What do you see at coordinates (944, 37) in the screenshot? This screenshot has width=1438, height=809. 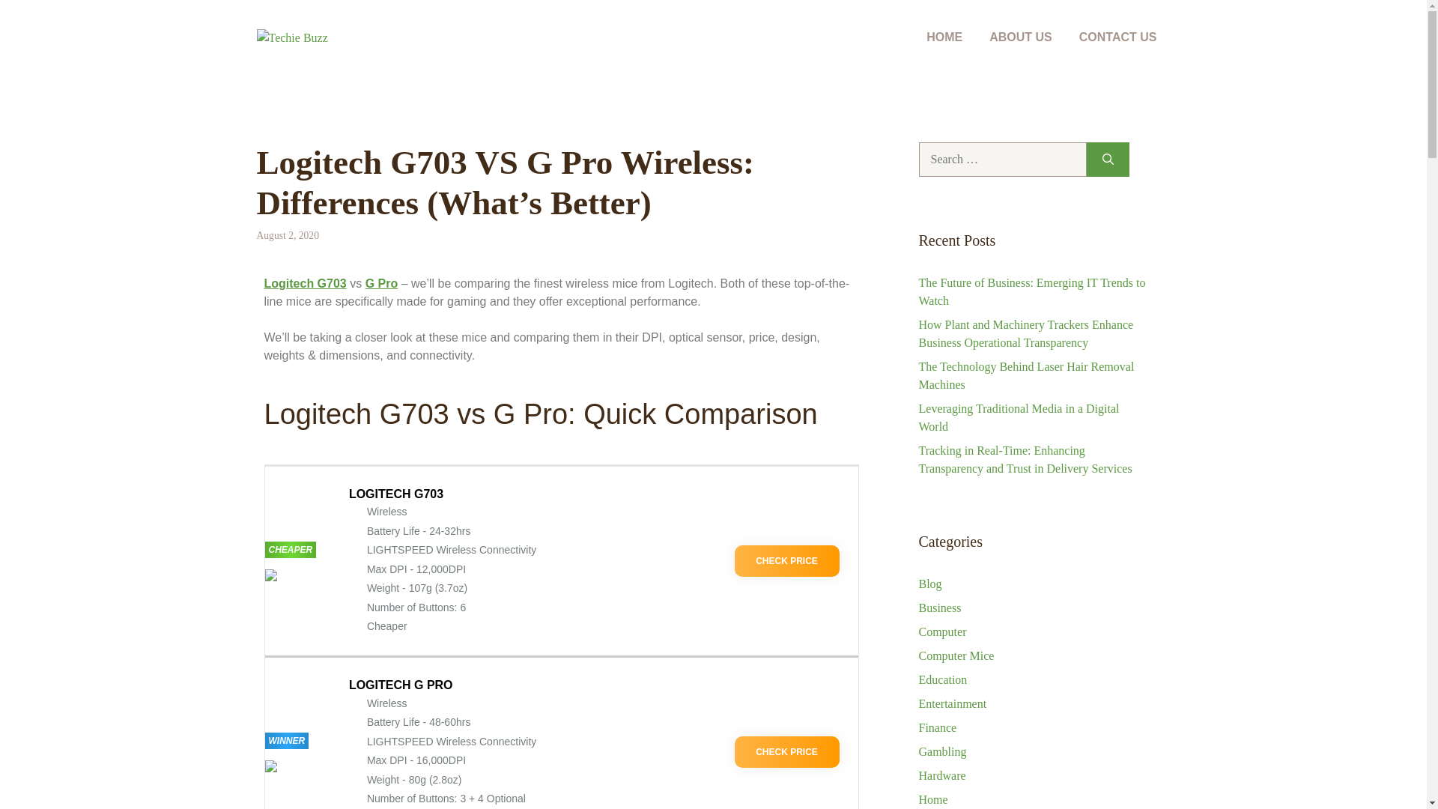 I see `HOME` at bounding box center [944, 37].